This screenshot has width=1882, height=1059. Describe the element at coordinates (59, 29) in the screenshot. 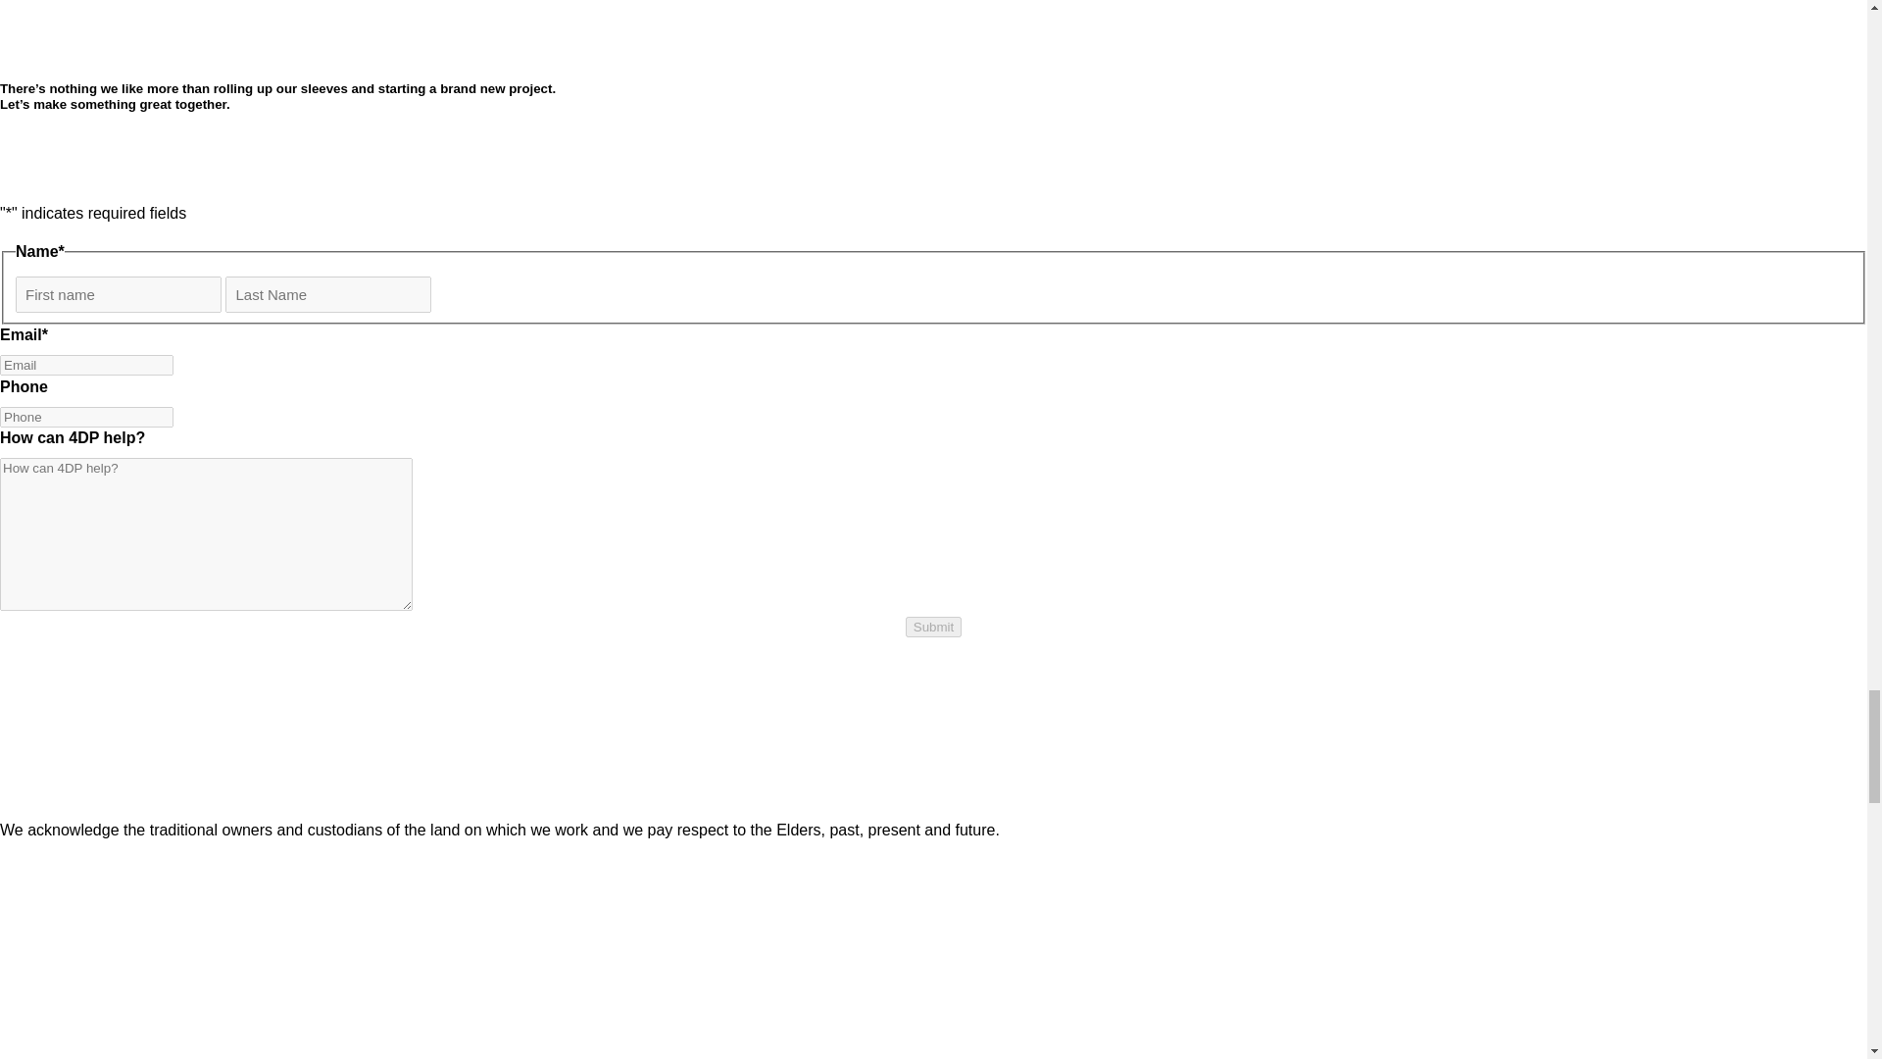

I see `4DP Logomark 1` at that location.